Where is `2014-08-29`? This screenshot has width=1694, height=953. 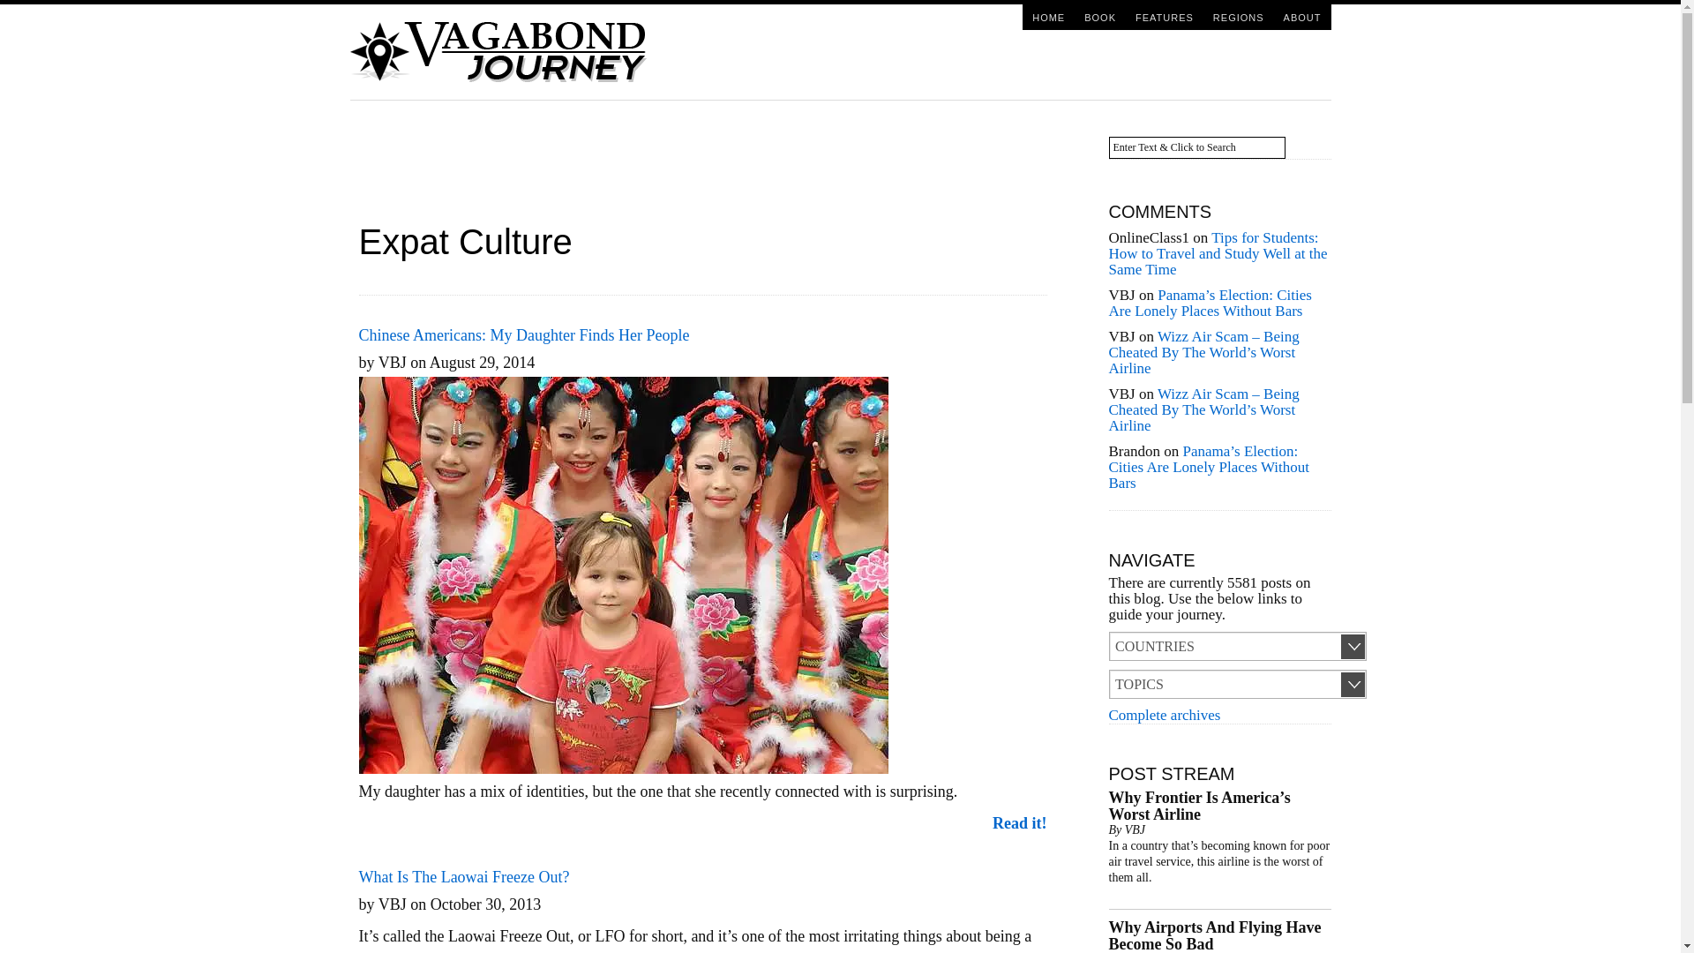
2014-08-29 is located at coordinates (482, 362).